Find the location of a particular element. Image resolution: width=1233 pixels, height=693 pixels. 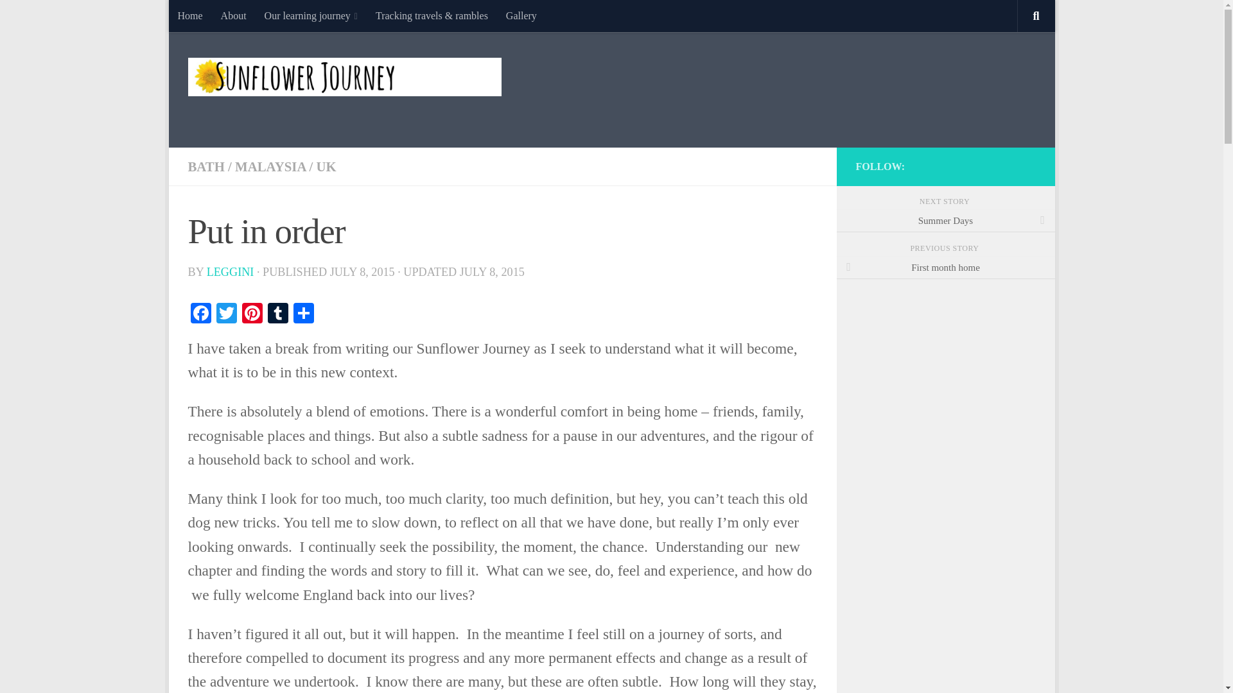

Twitter is located at coordinates (226, 314).